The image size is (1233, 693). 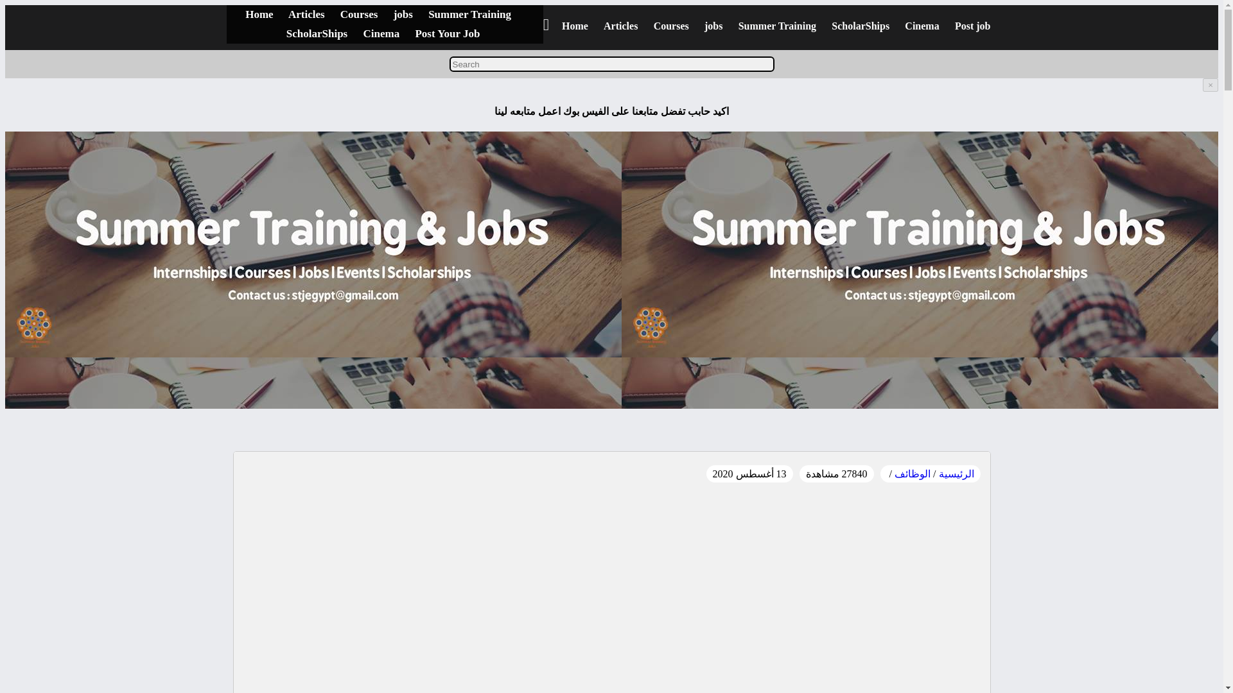 I want to click on Articles, so click(x=620, y=26).